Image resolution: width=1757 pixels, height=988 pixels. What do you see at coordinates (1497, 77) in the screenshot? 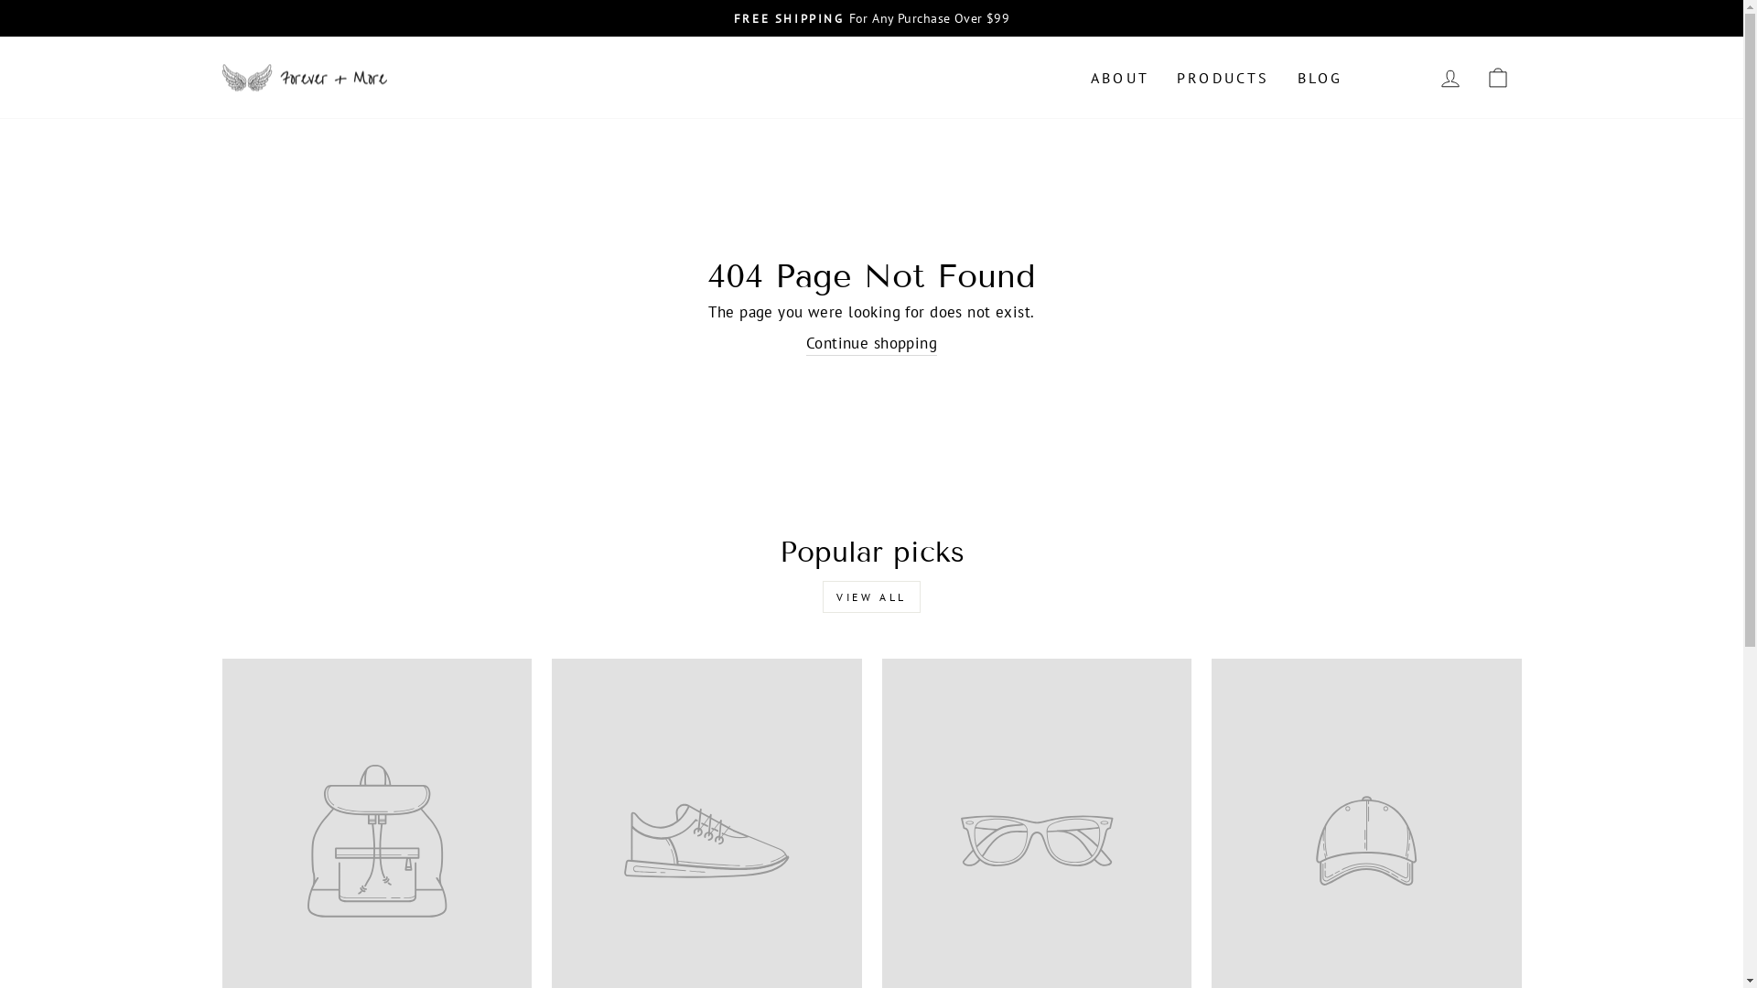
I see `CART` at bounding box center [1497, 77].